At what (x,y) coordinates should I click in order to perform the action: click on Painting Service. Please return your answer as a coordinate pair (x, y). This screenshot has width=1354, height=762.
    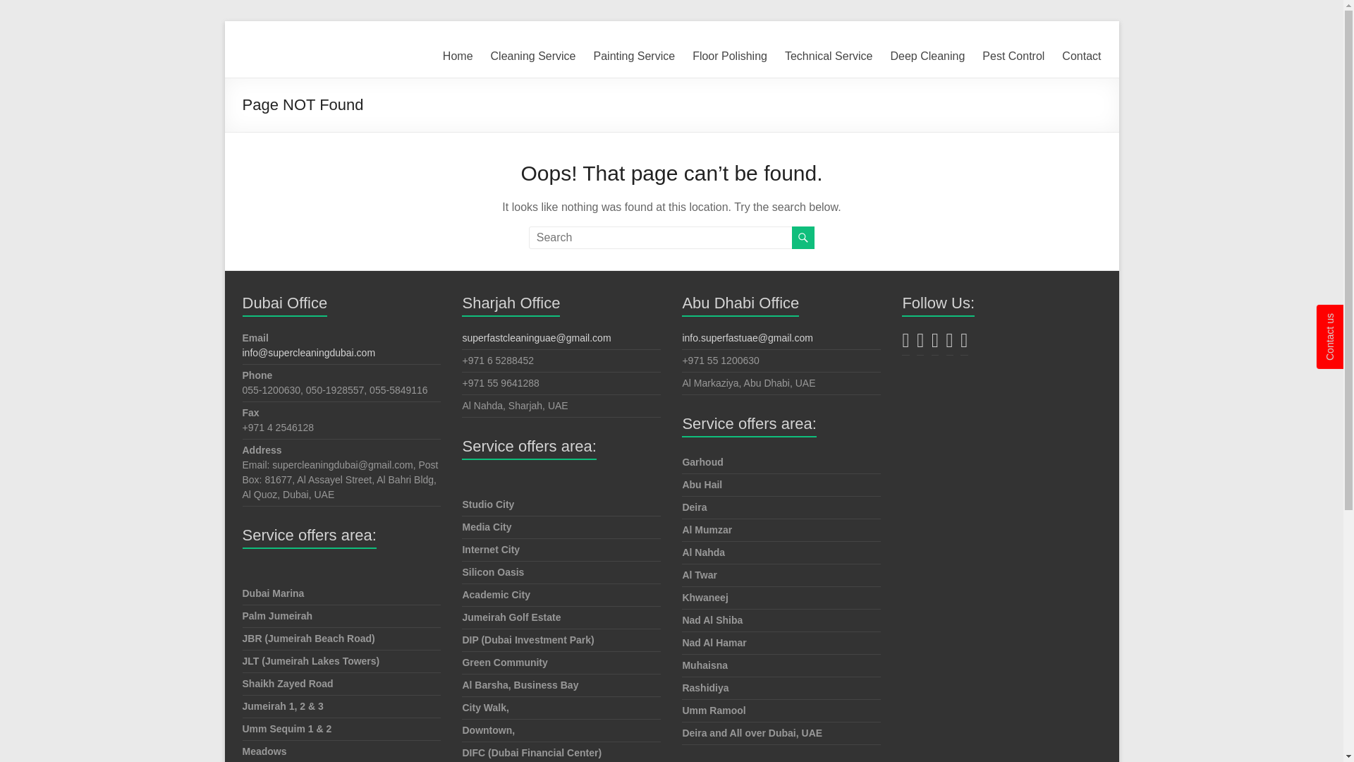
    Looking at the image, I should click on (635, 56).